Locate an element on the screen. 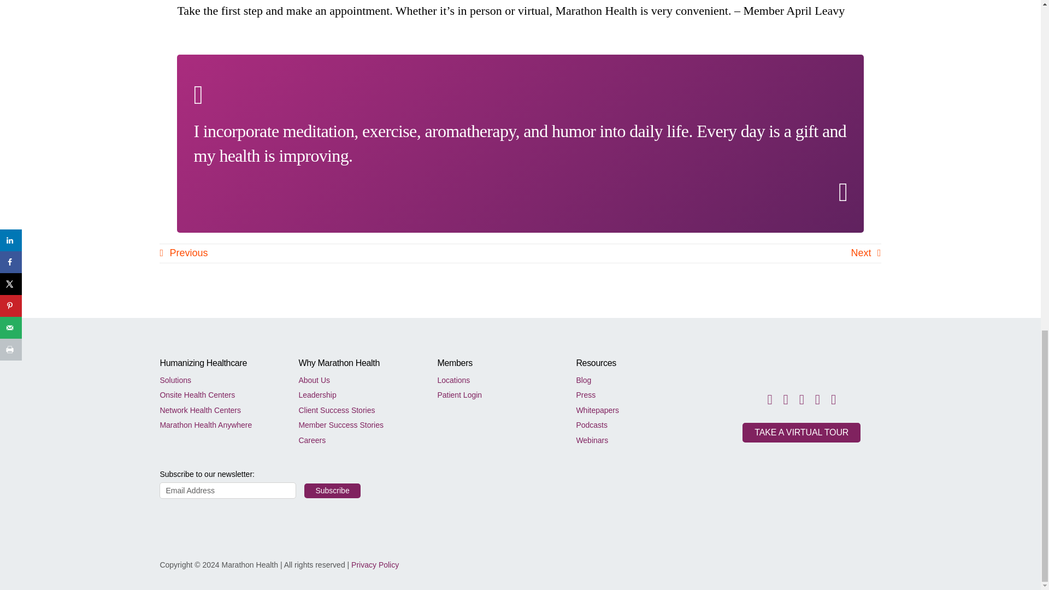 The height and width of the screenshot is (590, 1049). About Us is located at coordinates (356, 379).